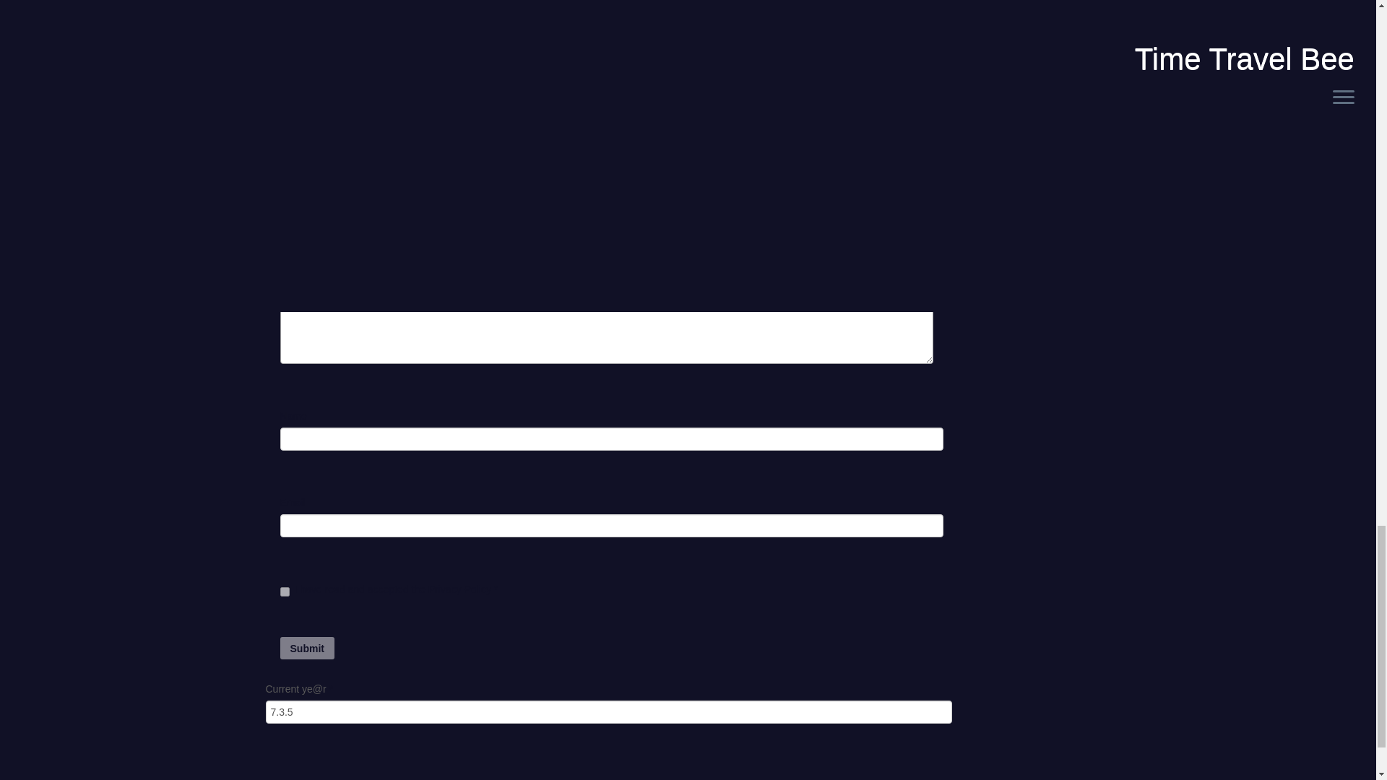 This screenshot has width=1387, height=780. What do you see at coordinates (461, 589) in the screenshot?
I see `Privacy Policy` at bounding box center [461, 589].